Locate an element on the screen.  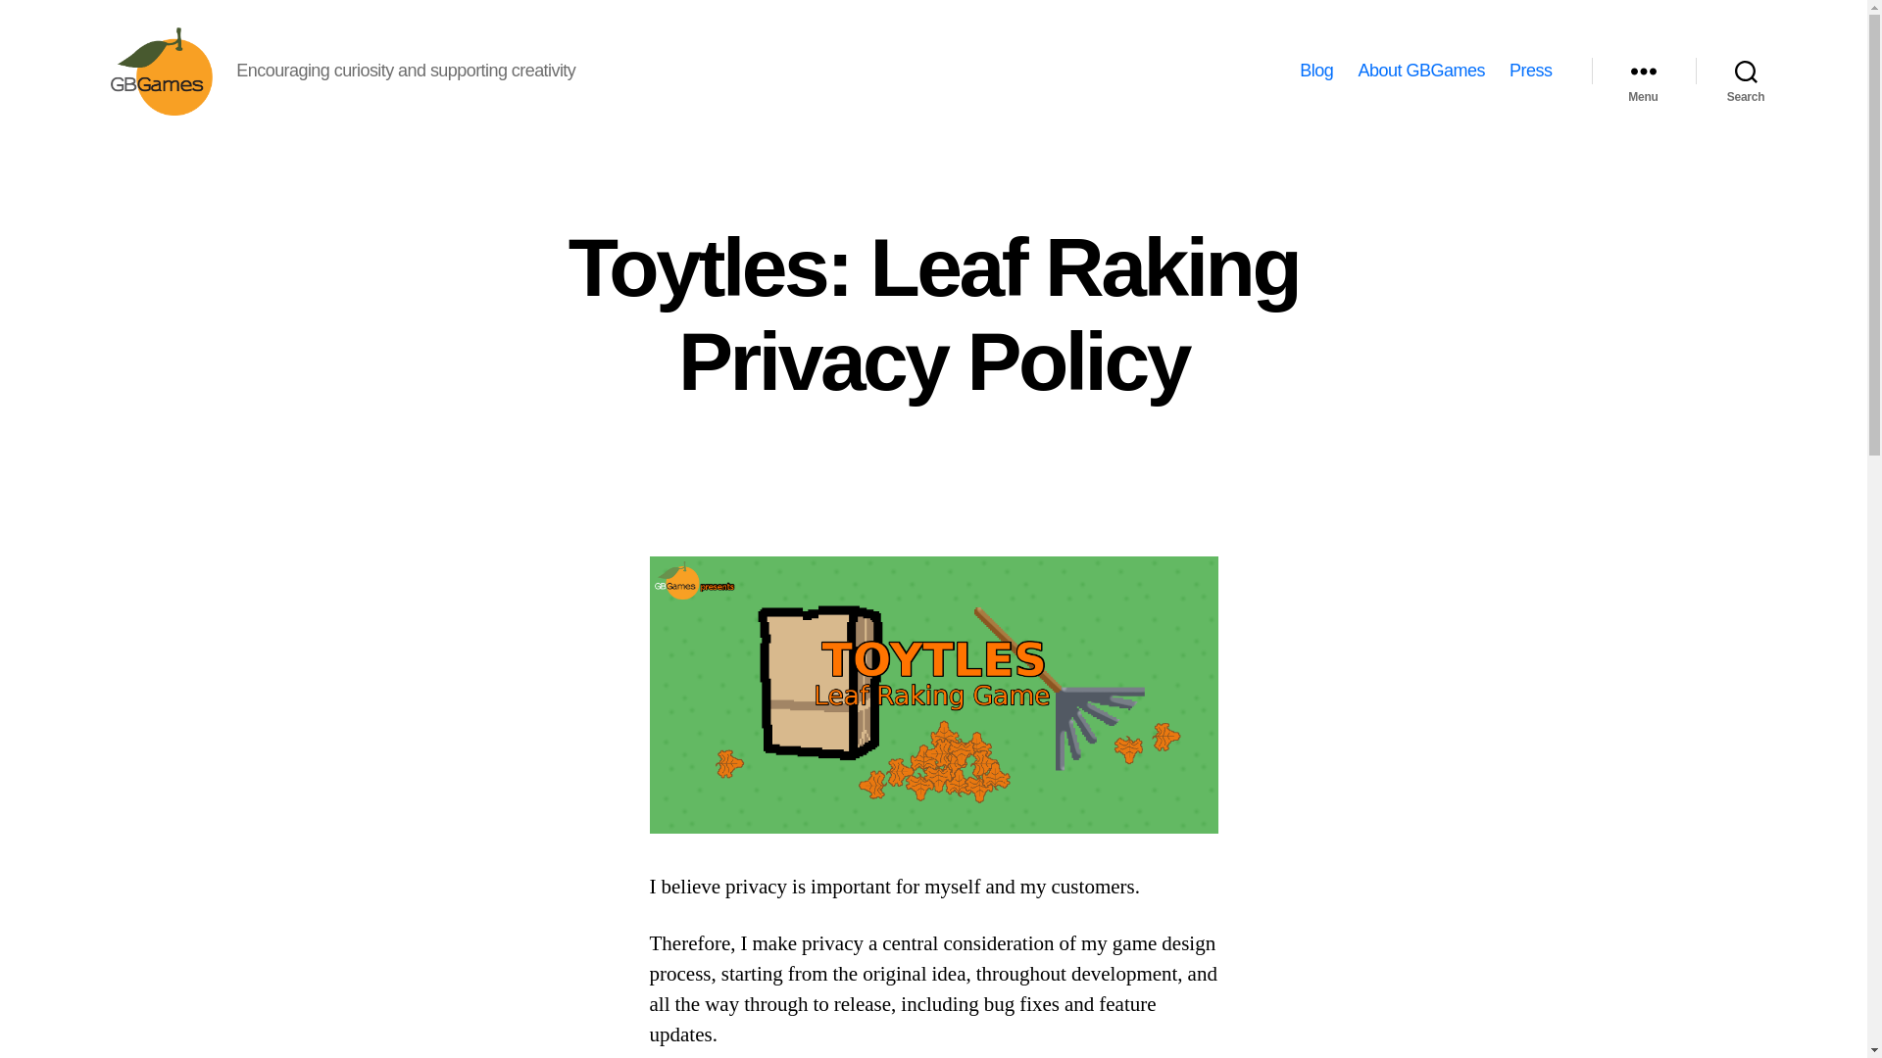
Search is located at coordinates (1746, 71).